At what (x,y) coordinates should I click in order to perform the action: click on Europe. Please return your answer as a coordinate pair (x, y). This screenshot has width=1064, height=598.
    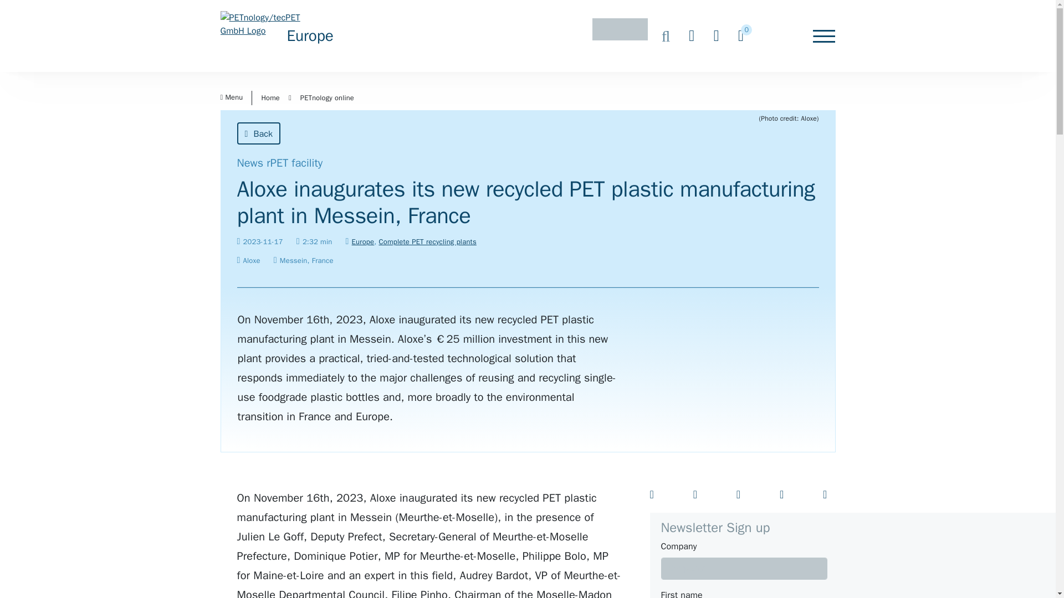
    Looking at the image, I should click on (363, 241).